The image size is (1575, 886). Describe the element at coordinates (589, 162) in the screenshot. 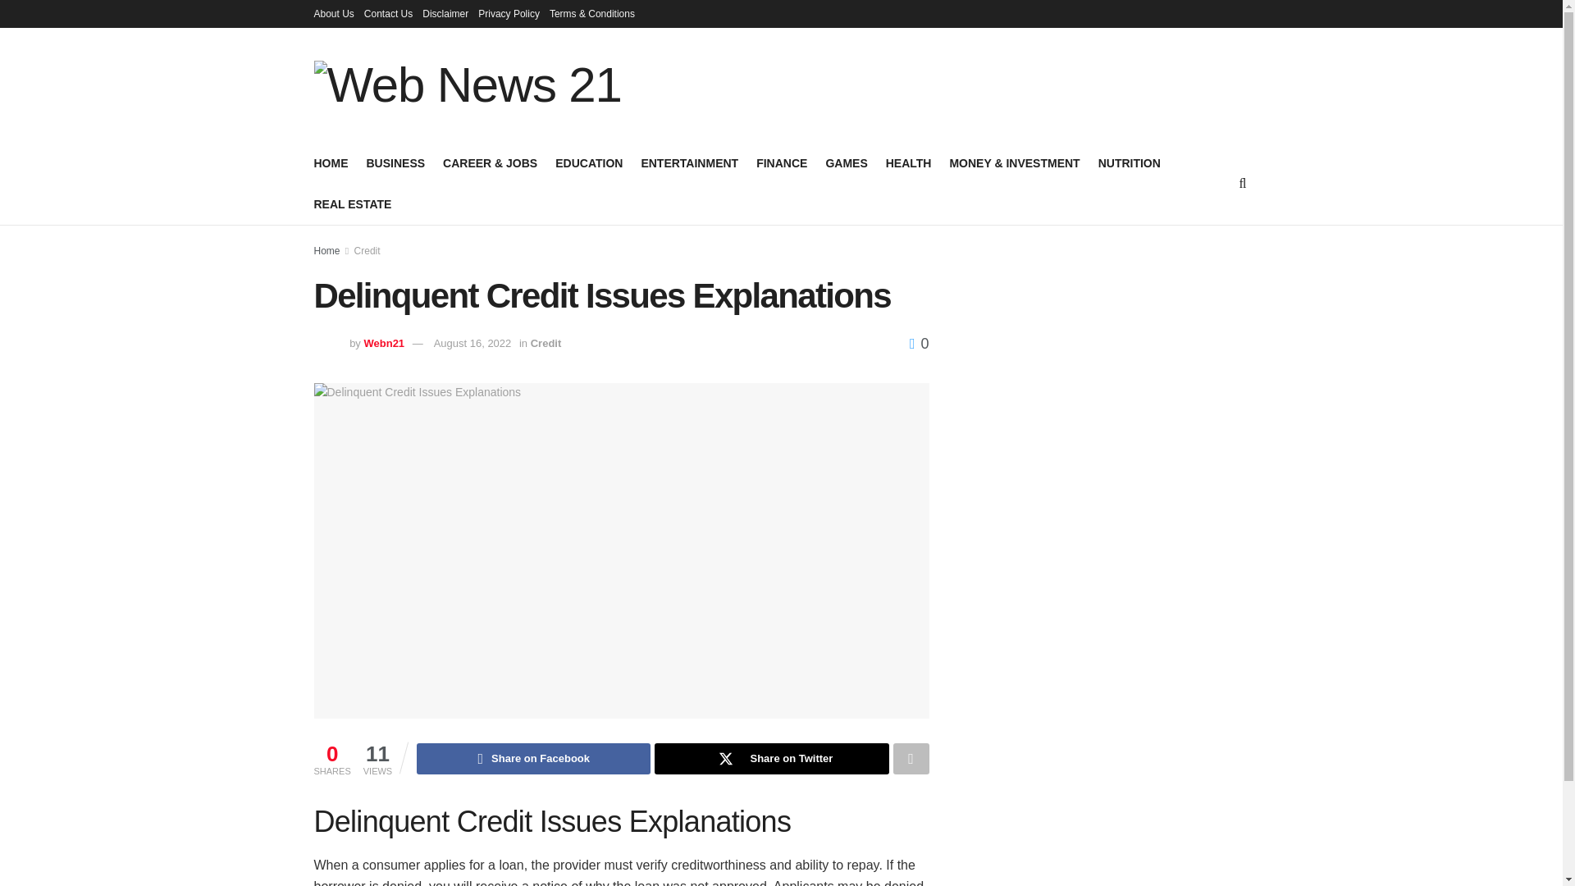

I see `EDUCATION` at that location.